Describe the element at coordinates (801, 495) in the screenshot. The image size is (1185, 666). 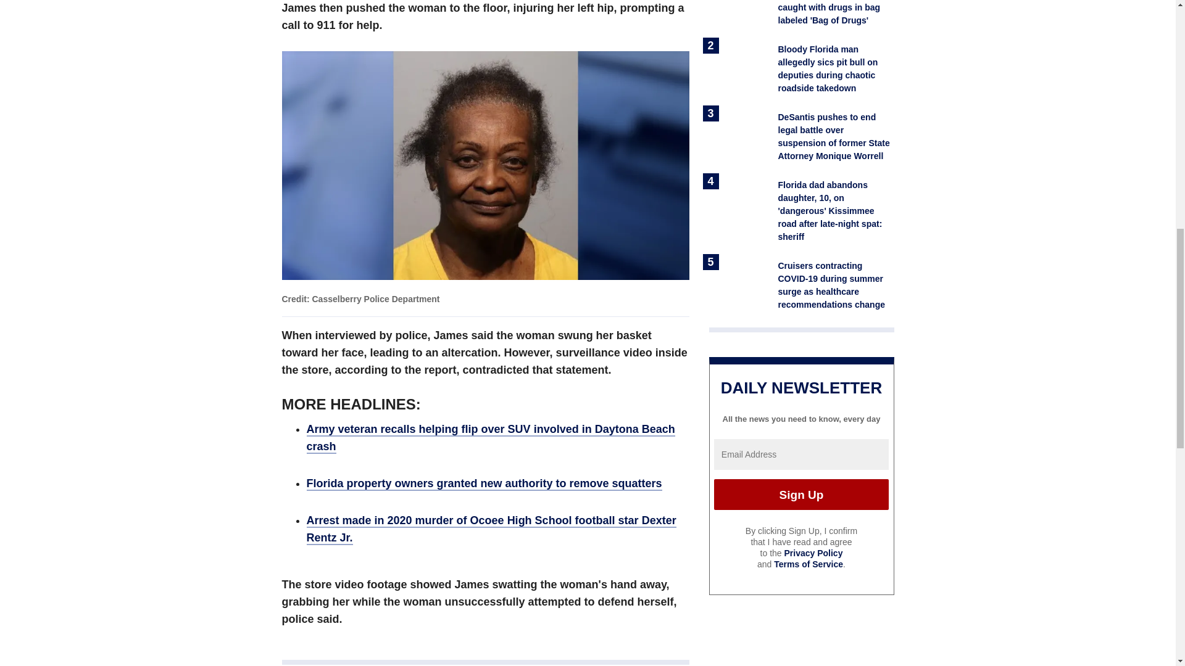
I see `Sign Up` at that location.